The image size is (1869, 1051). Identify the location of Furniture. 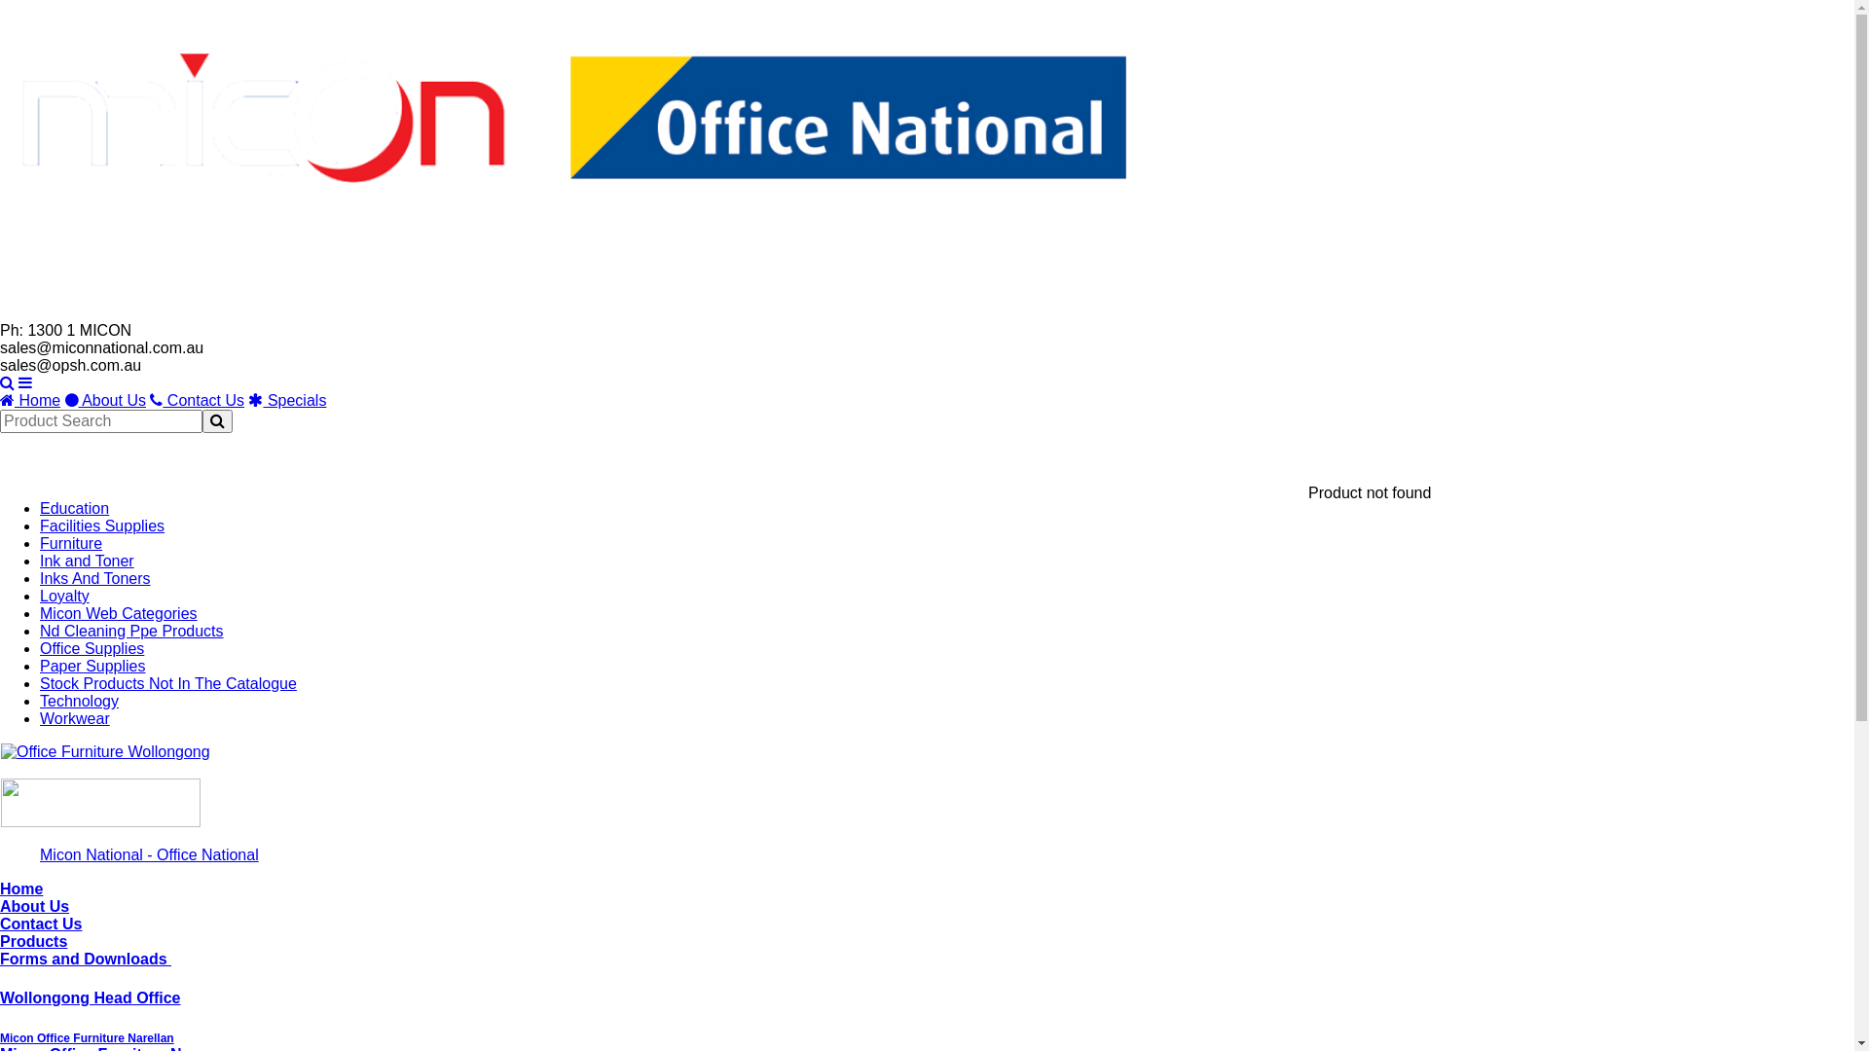
(477, 447).